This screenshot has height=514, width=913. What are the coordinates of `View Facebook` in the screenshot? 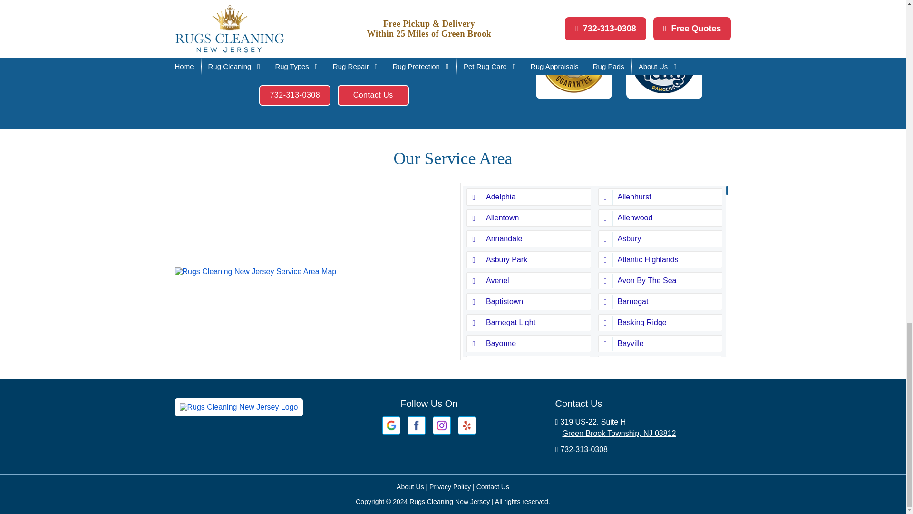 It's located at (416, 425).